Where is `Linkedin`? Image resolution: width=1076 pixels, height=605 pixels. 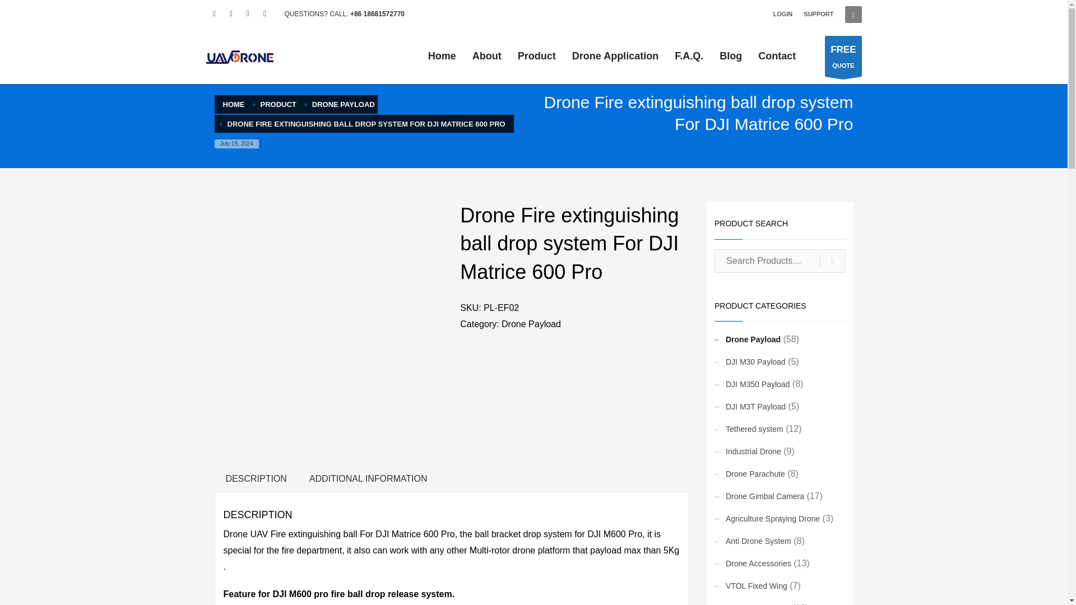 Linkedin is located at coordinates (832, 20).